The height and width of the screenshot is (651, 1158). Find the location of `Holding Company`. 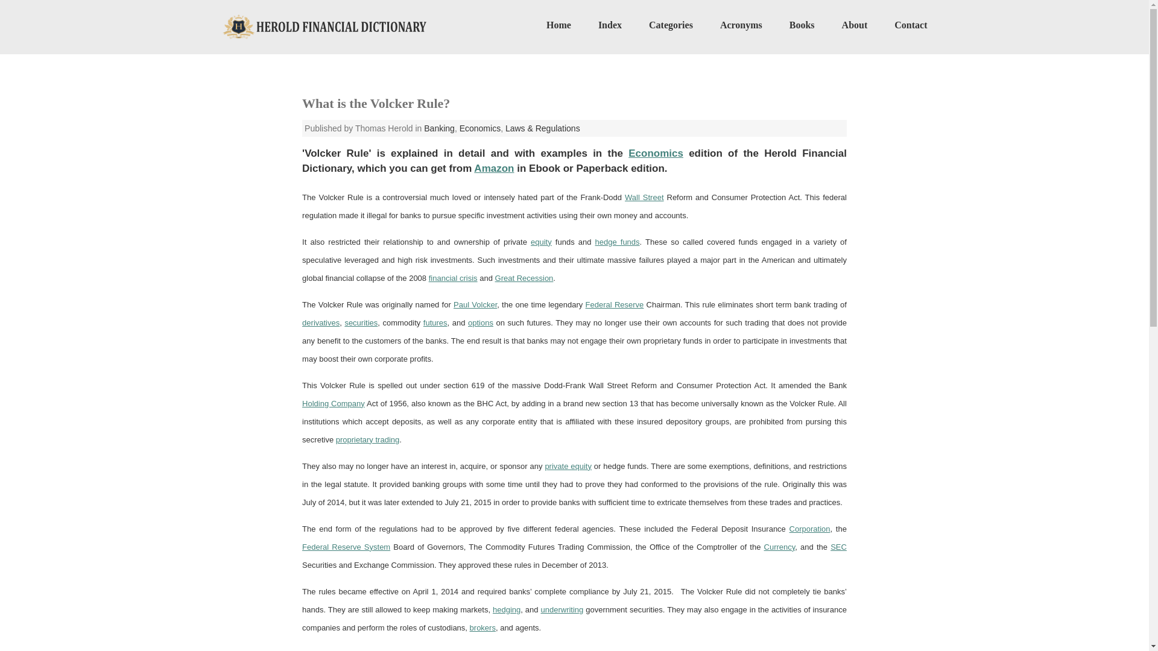

Holding Company is located at coordinates (333, 404).